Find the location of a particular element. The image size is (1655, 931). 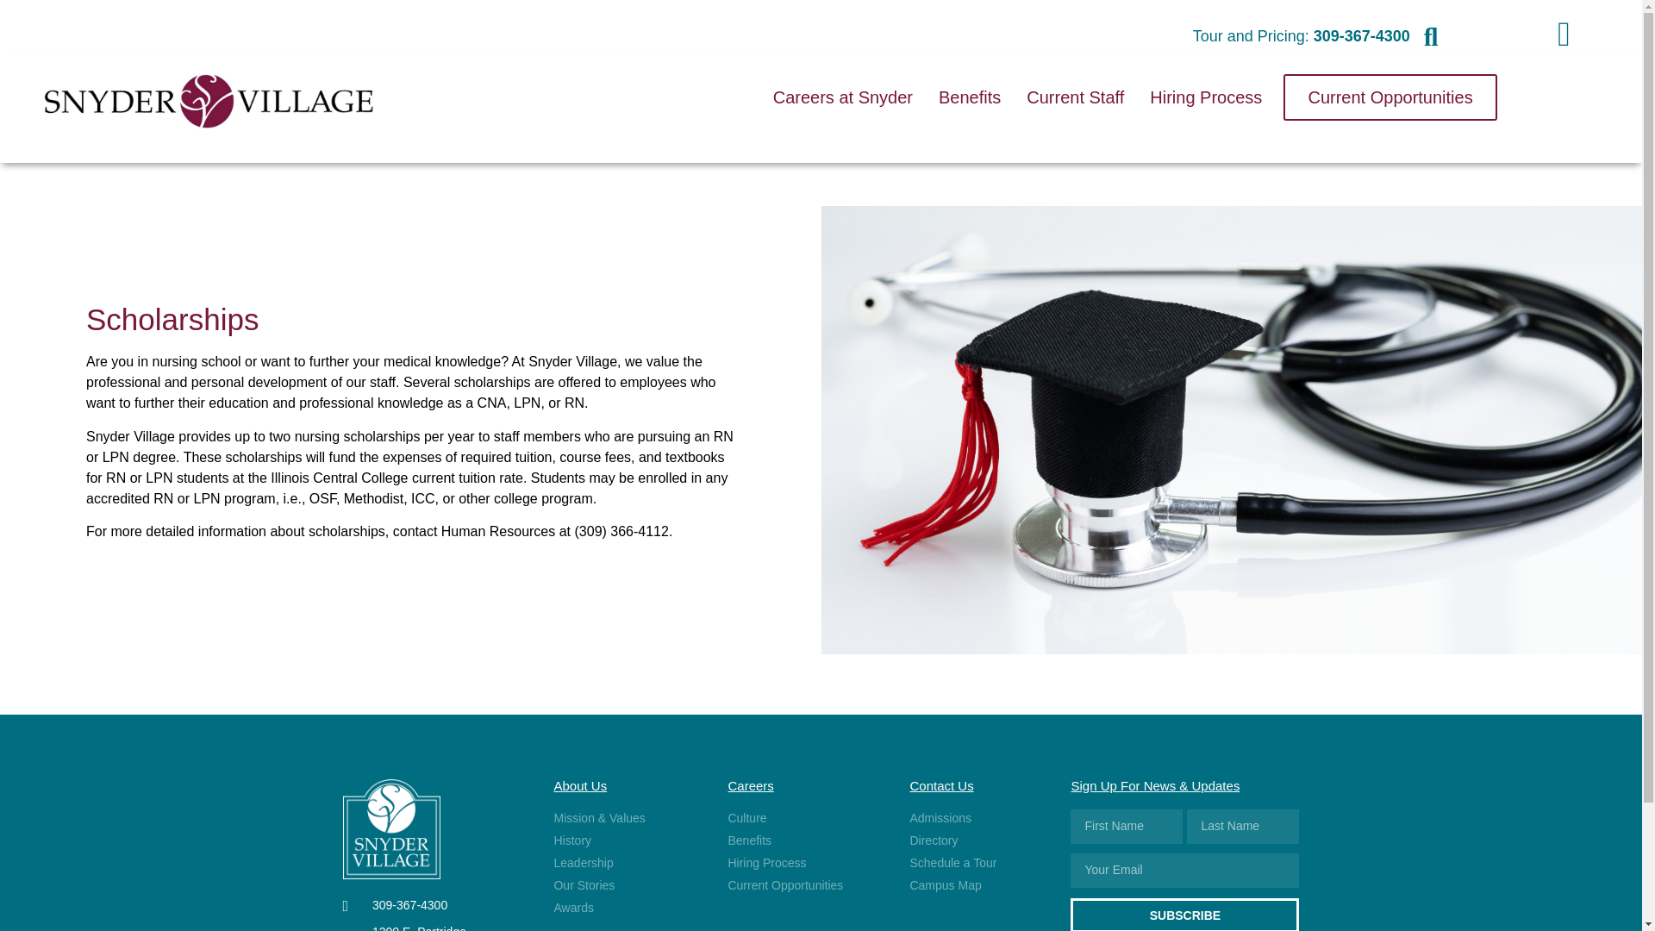

Culture is located at coordinates (805, 863).